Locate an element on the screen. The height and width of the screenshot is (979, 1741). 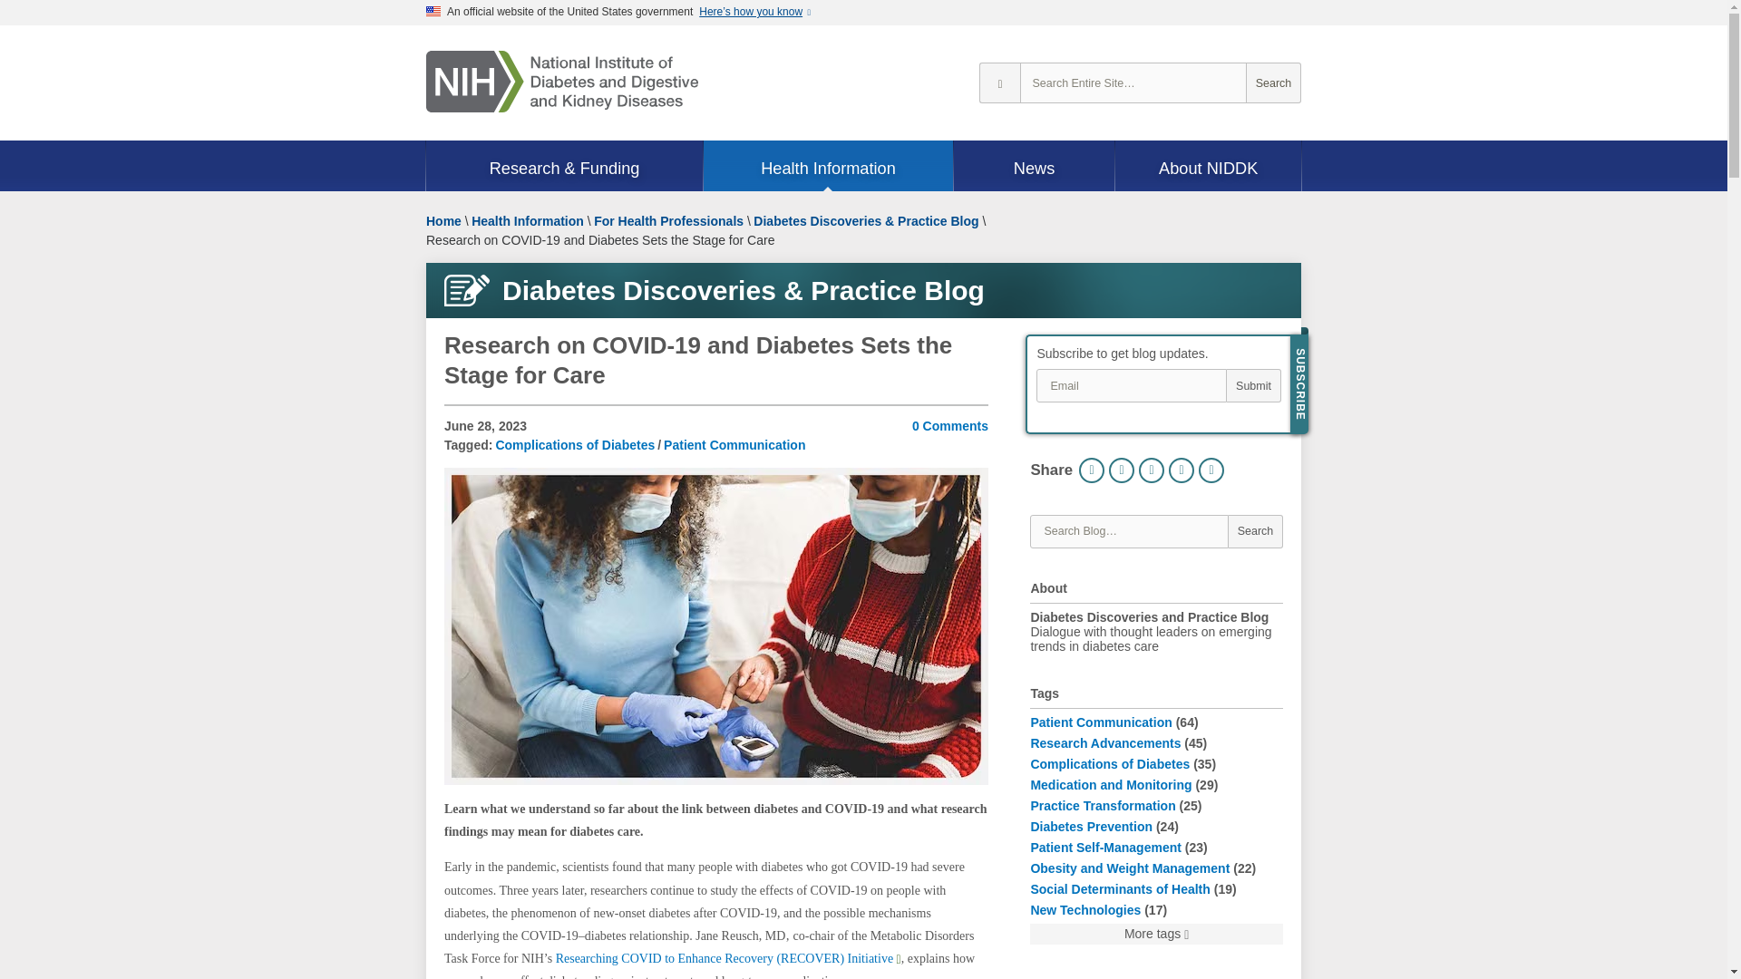
News is located at coordinates (1035, 167).